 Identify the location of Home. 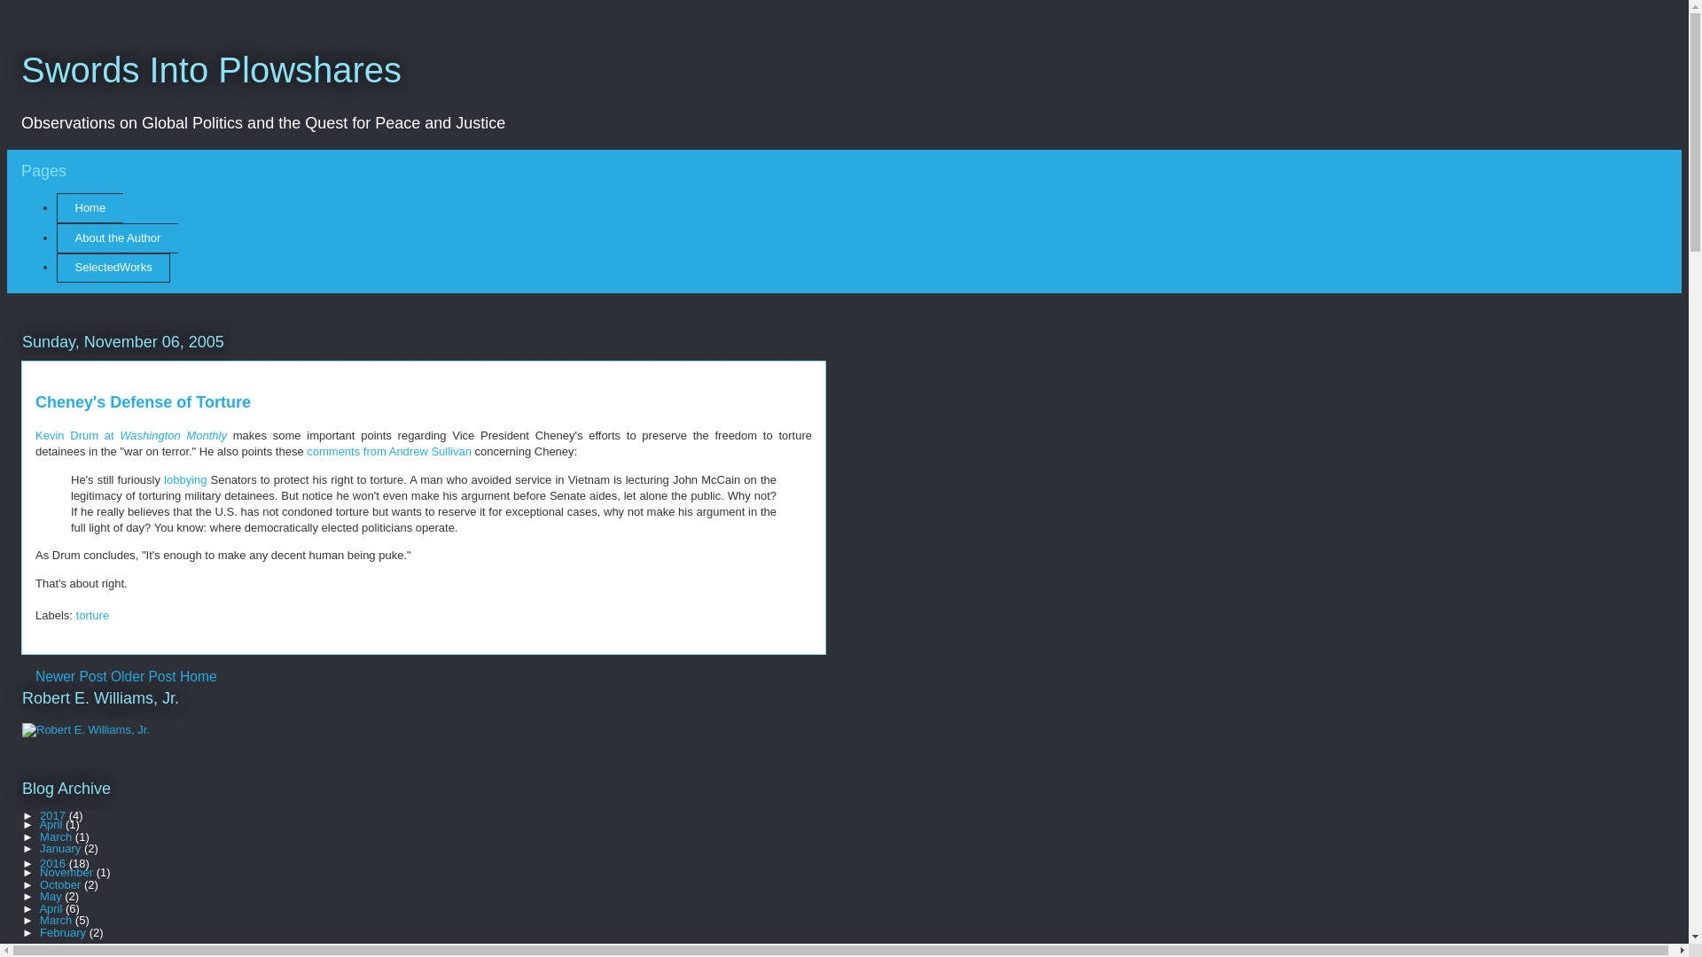
(89, 207).